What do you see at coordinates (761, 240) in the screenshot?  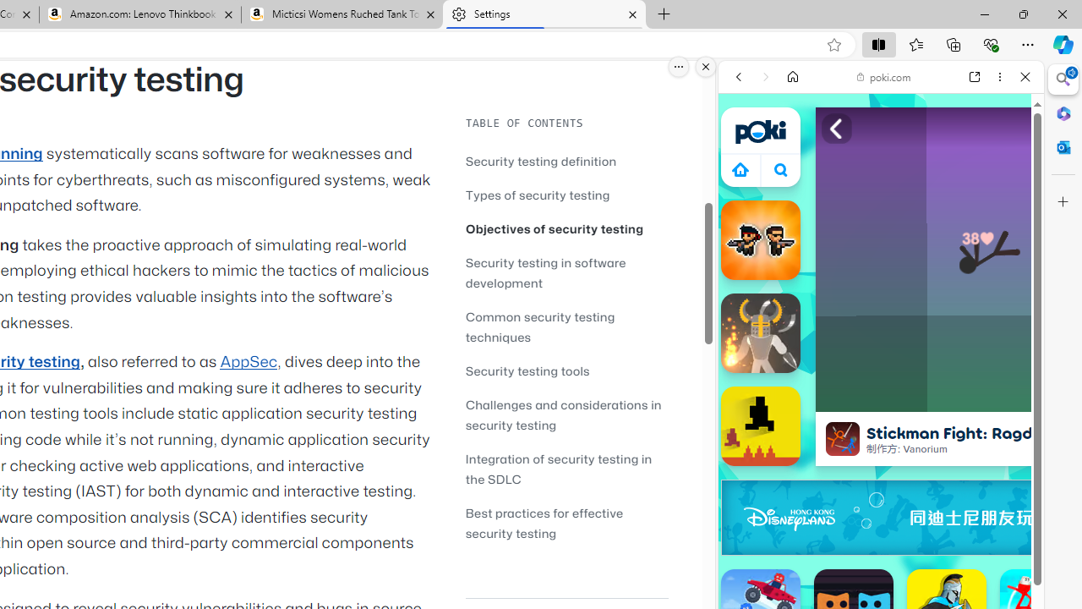 I see `Zombie Rush Zombie Rush` at bounding box center [761, 240].